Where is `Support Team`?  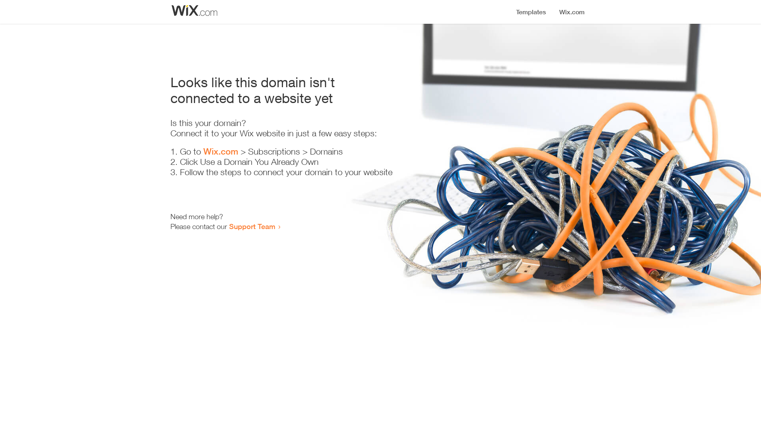
Support Team is located at coordinates (252, 226).